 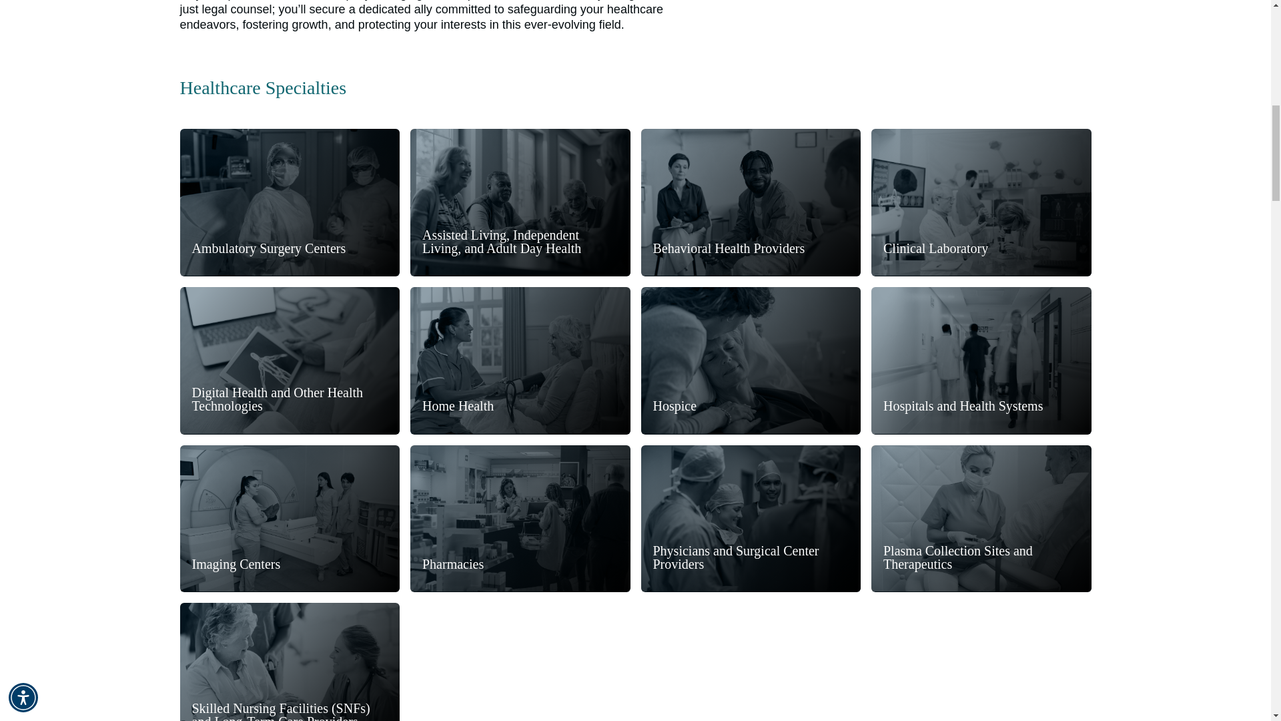 I want to click on Clinical Laboratory, so click(x=981, y=202).